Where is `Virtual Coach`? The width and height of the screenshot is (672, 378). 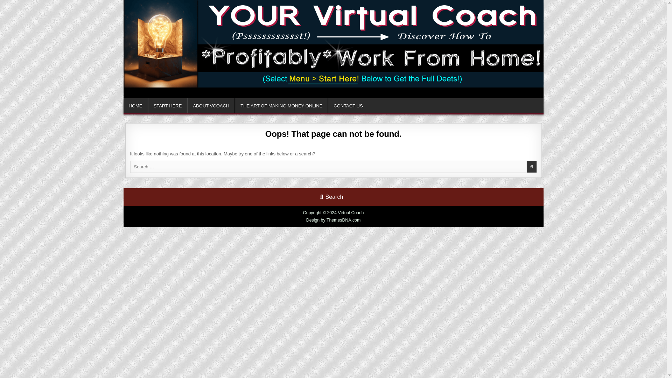 Virtual Coach is located at coordinates (151, 97).